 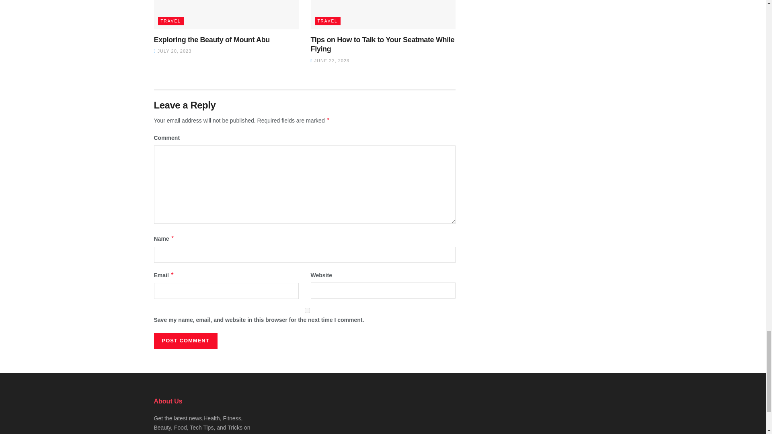 I want to click on Post Comment, so click(x=185, y=341).